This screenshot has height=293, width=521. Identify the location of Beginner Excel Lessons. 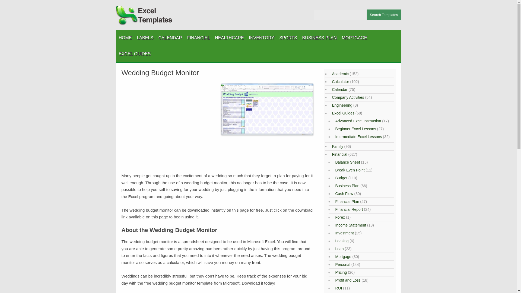
(355, 129).